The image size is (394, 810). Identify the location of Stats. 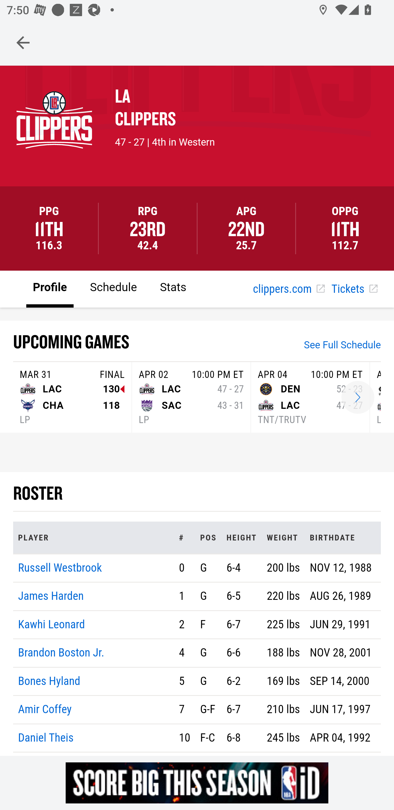
(173, 288).